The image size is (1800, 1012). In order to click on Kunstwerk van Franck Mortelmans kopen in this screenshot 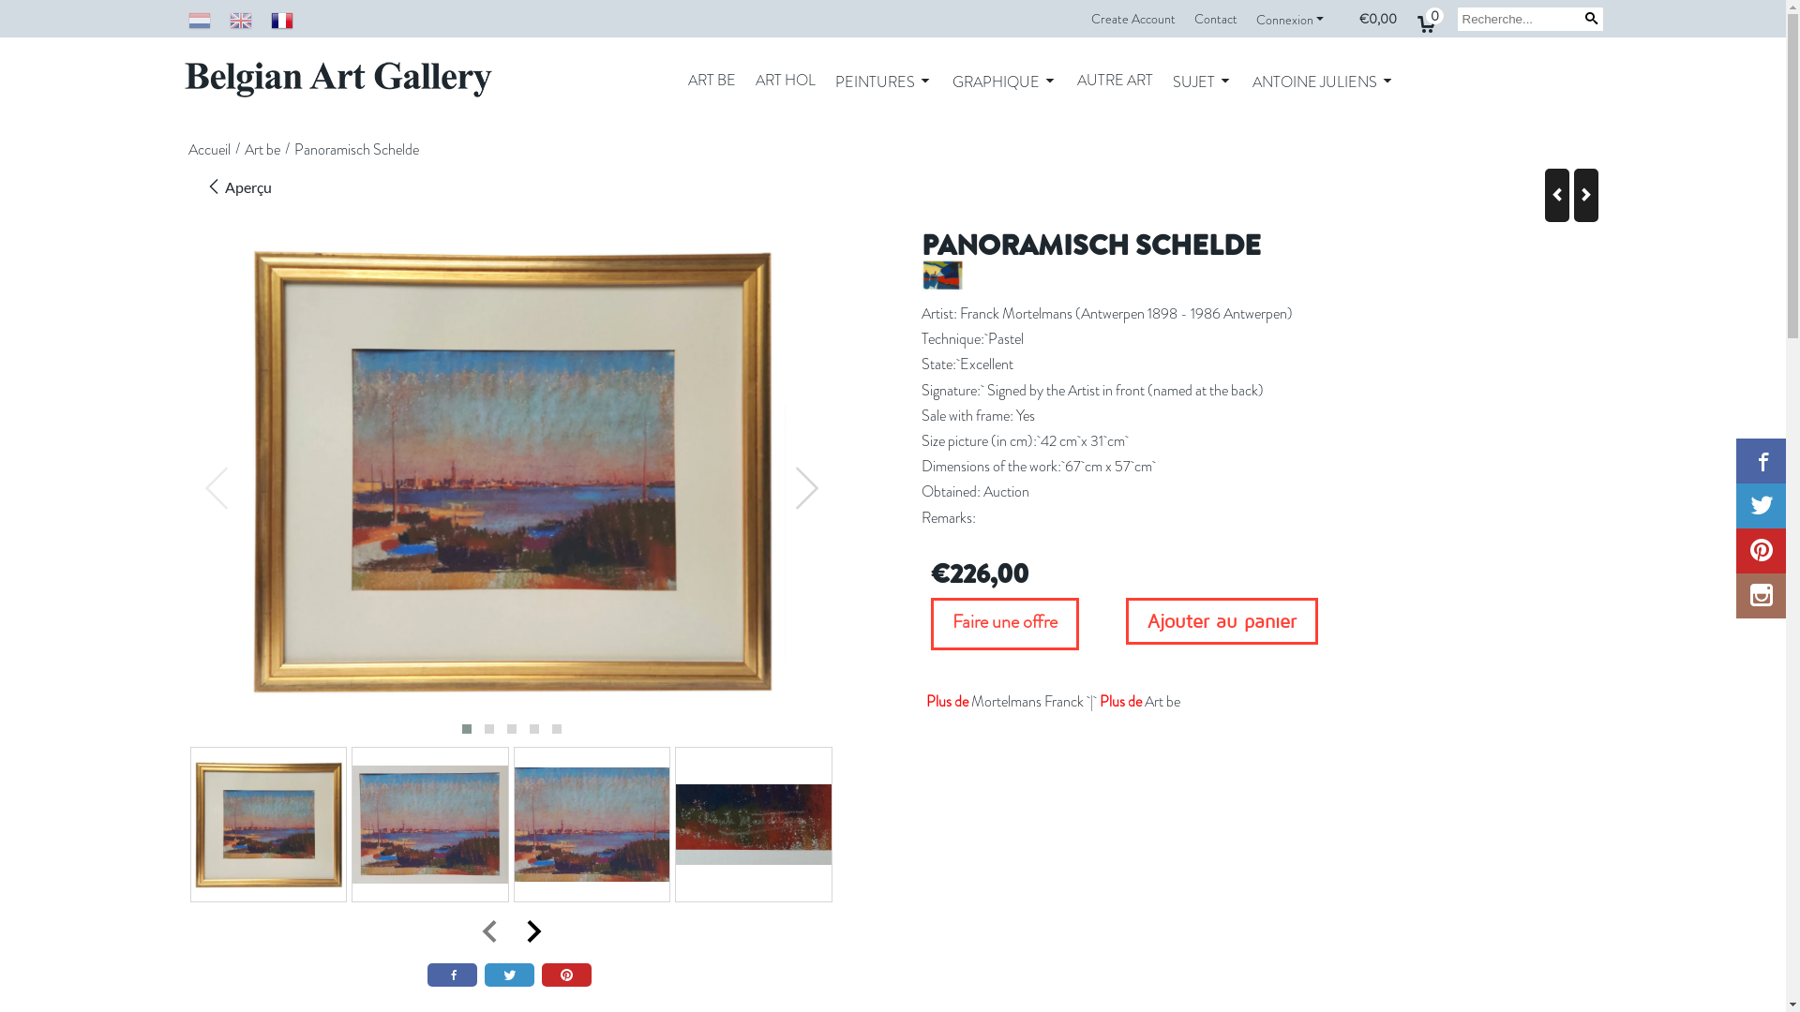, I will do `click(512, 470)`.